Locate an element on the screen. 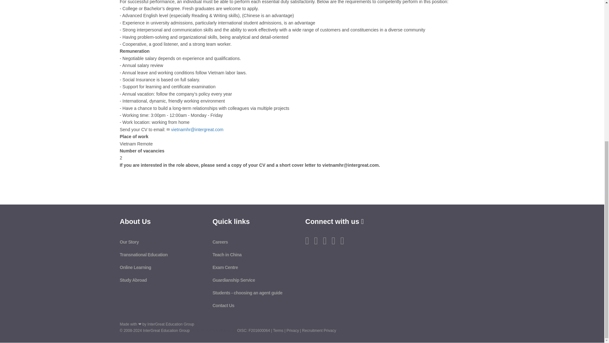 This screenshot has height=343, width=609. Contact Us is located at coordinates (223, 305).